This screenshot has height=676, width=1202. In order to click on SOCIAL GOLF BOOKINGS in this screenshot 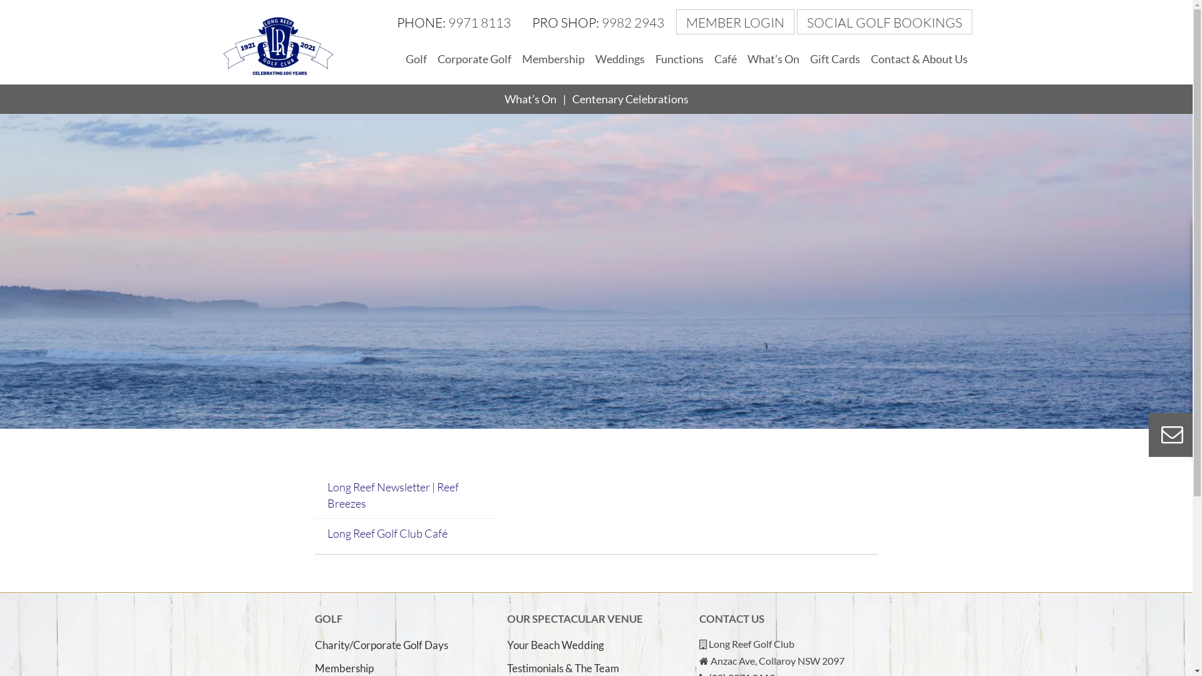, I will do `click(884, 23)`.